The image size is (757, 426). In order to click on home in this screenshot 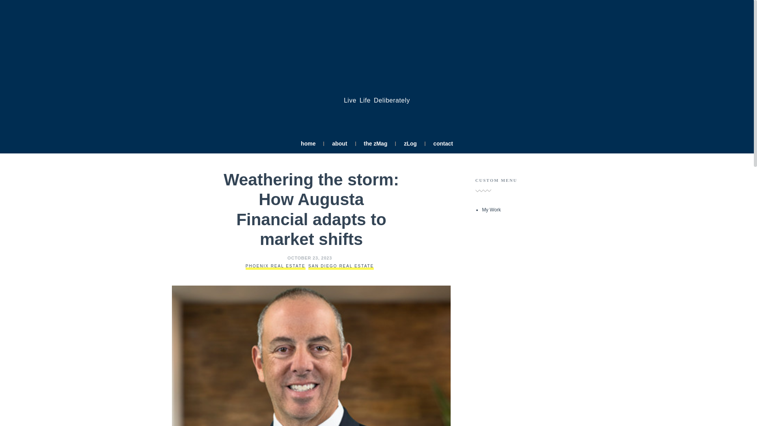, I will do `click(308, 144)`.